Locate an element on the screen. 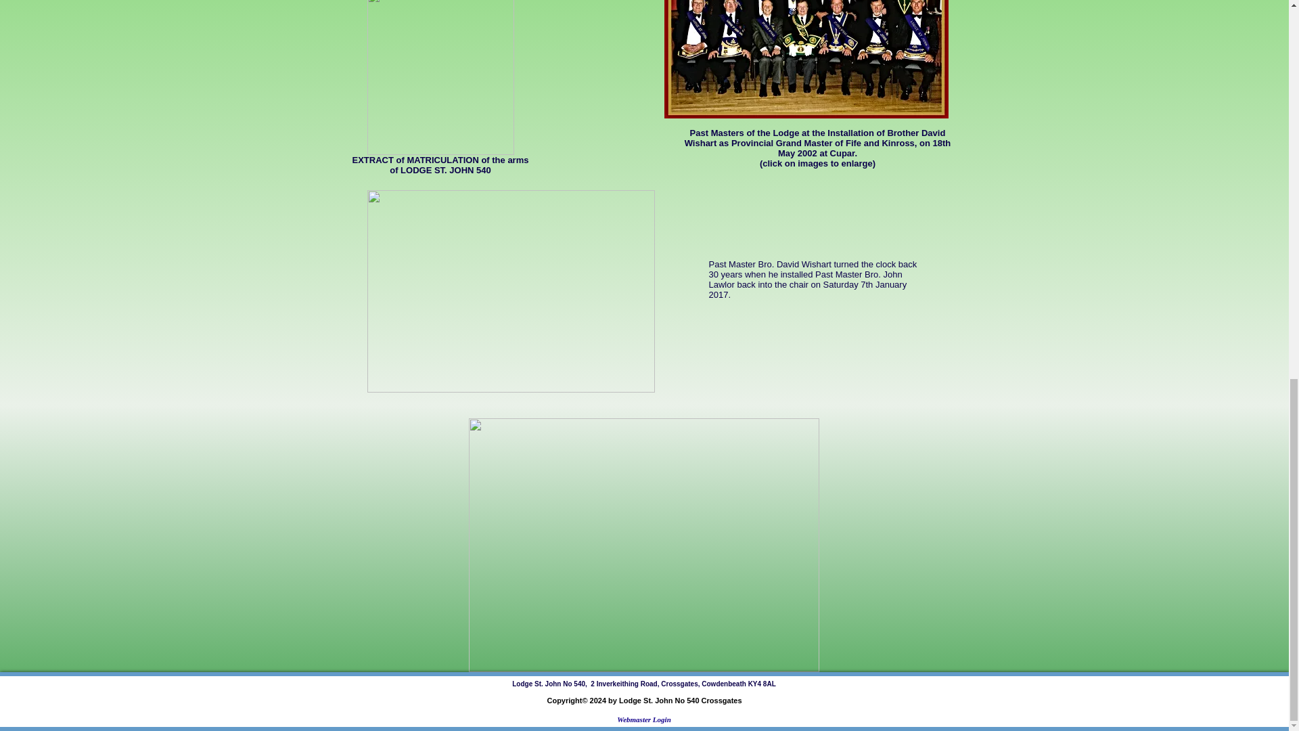 This screenshot has height=731, width=1299. 2-image0.jpg is located at coordinates (806, 59).